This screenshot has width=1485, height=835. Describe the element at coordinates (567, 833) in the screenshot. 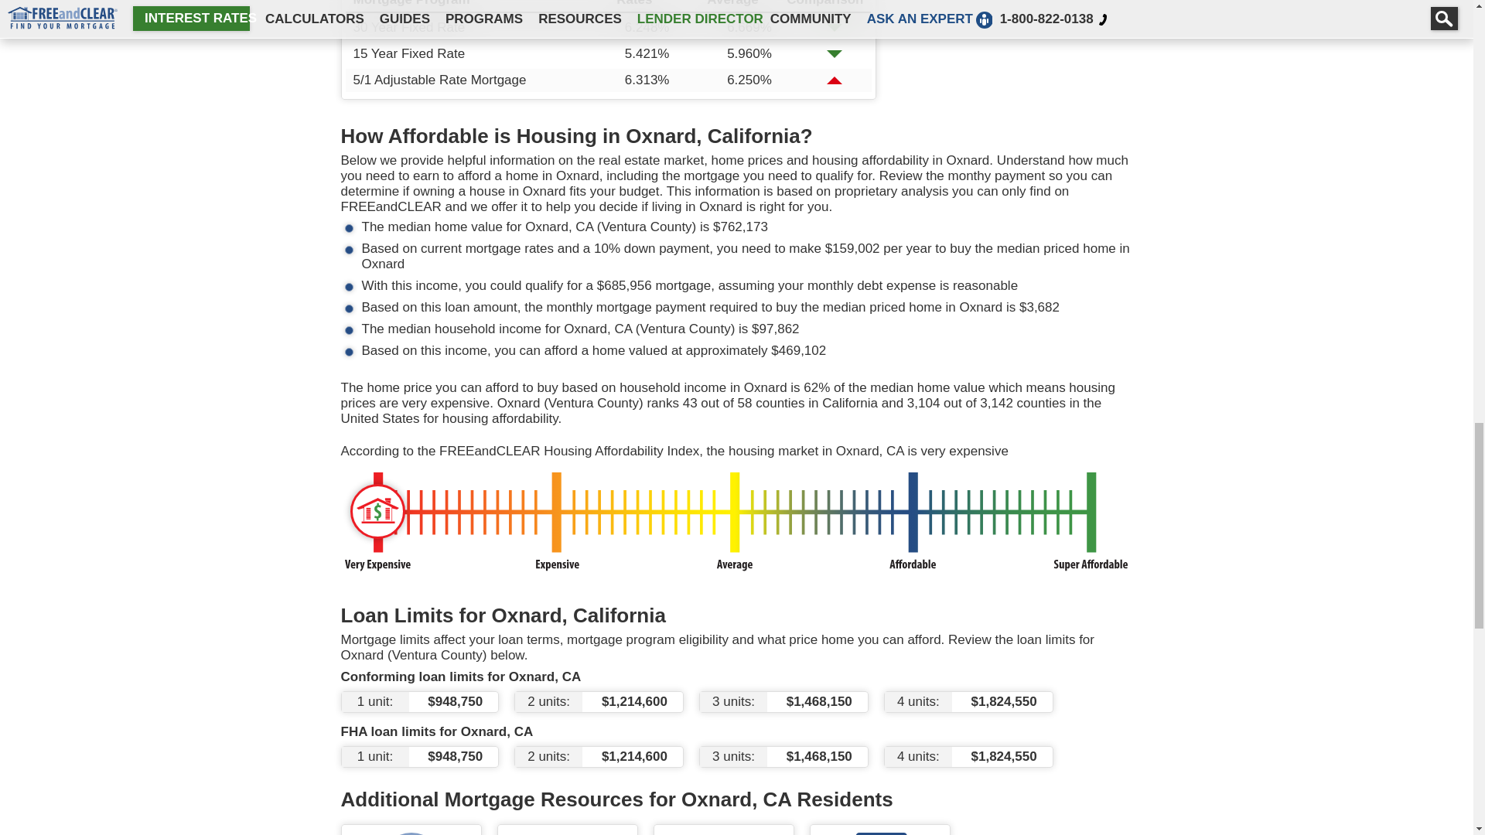

I see `Calculator` at that location.